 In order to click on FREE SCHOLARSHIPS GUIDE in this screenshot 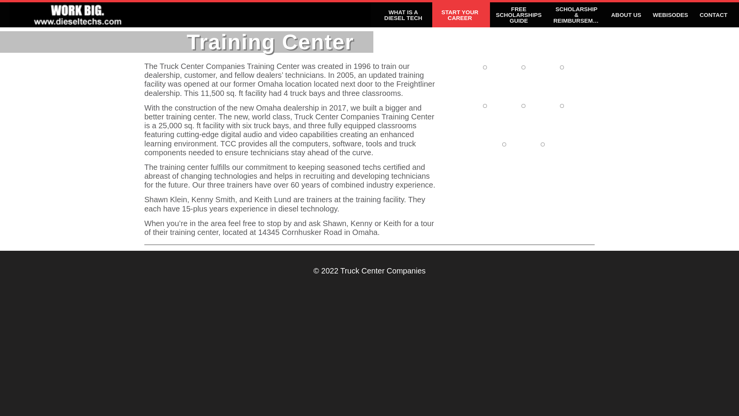, I will do `click(518, 15)`.